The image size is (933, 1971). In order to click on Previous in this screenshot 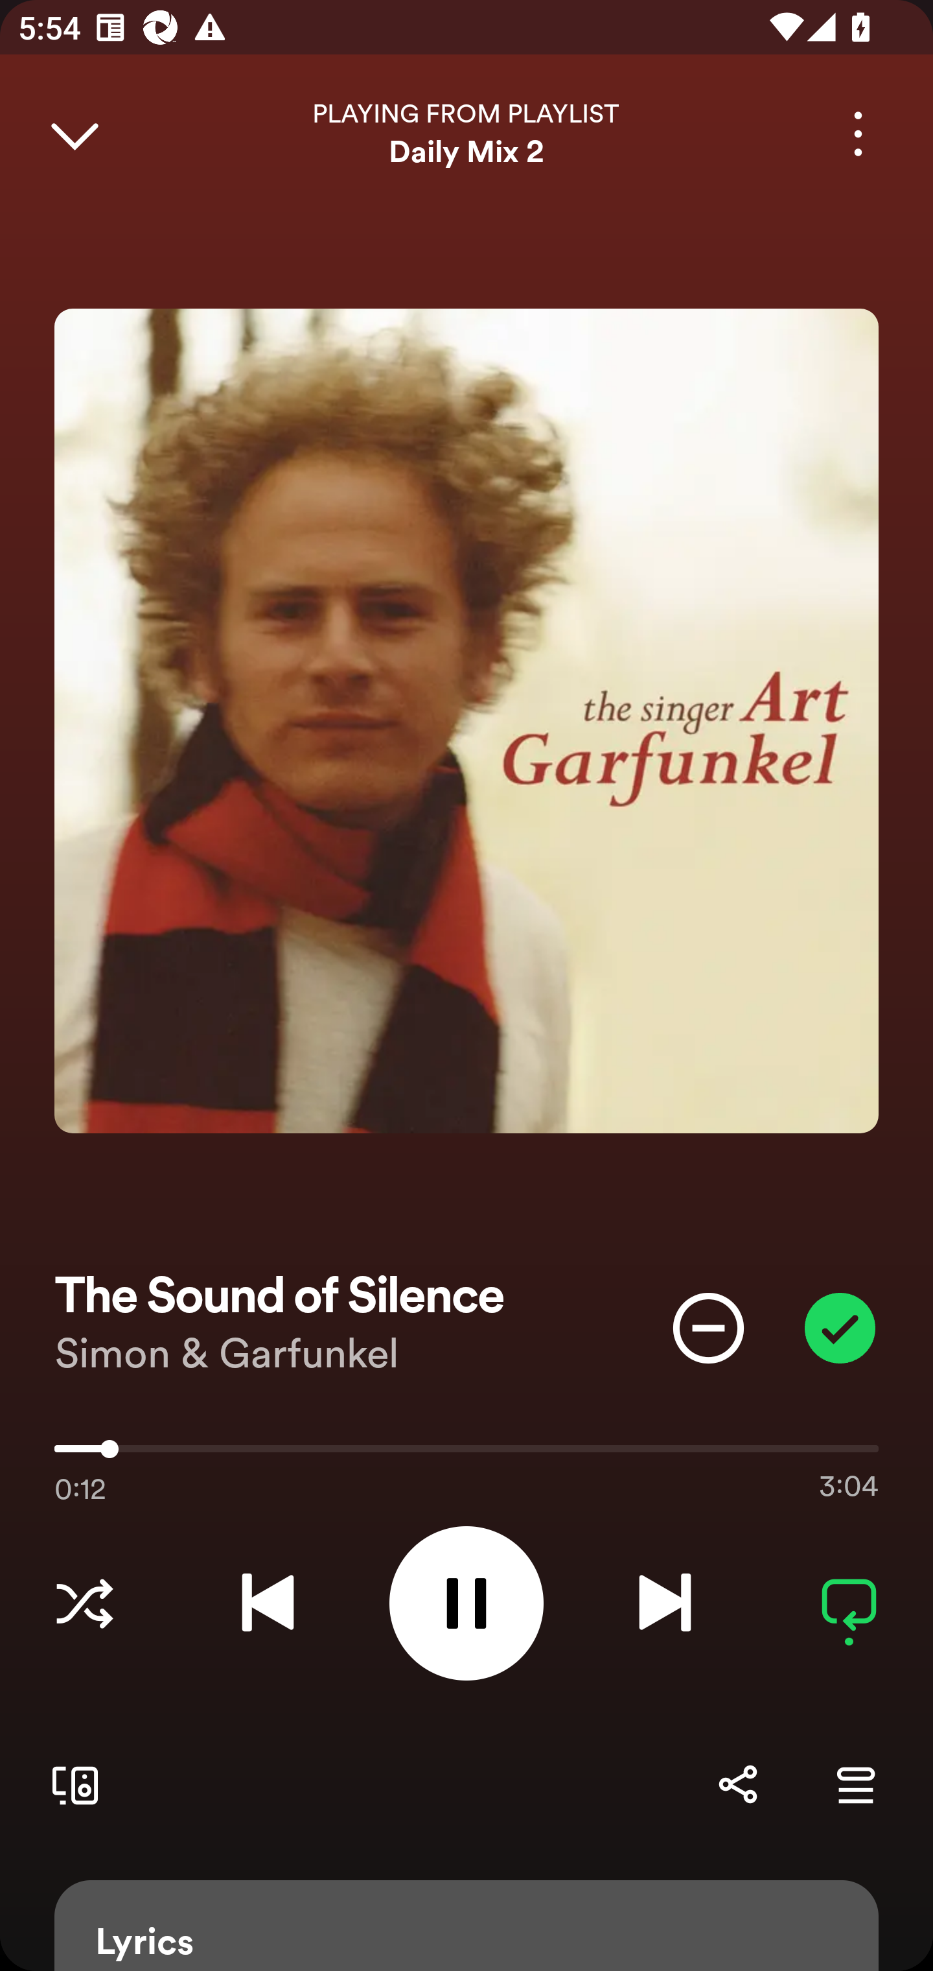, I will do `click(268, 1603)`.